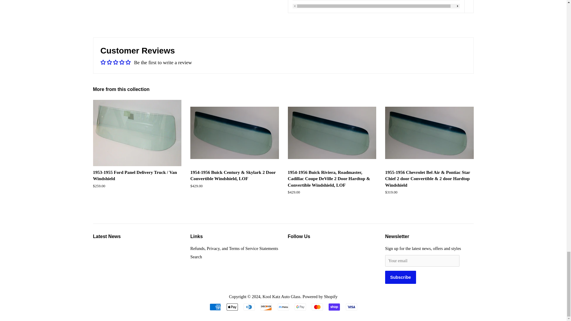 This screenshot has width=571, height=321. Describe the element at coordinates (266, 307) in the screenshot. I see `Discover` at that location.